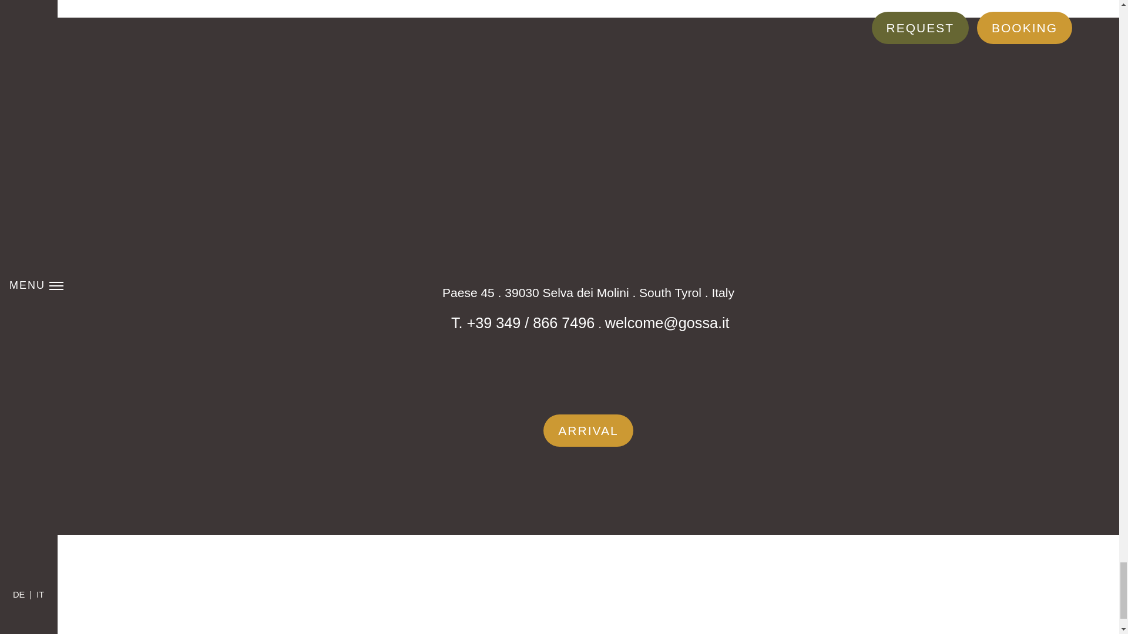 The image size is (1128, 634). Describe the element at coordinates (632, 581) in the screenshot. I see `Valle Aurina` at that location.